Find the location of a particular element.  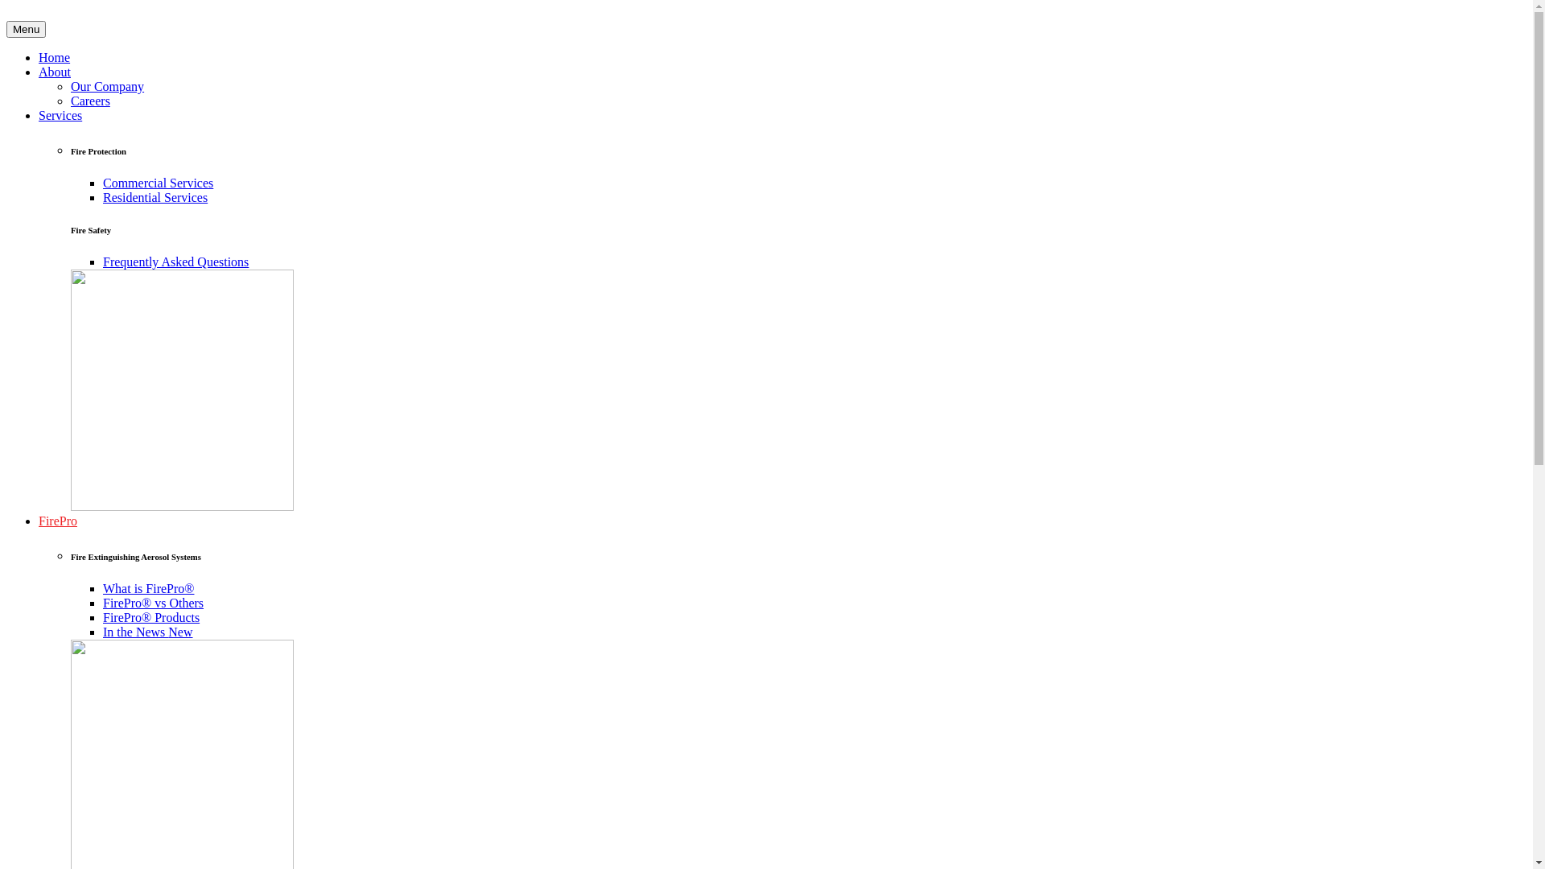

Home is located at coordinates (55, 58).